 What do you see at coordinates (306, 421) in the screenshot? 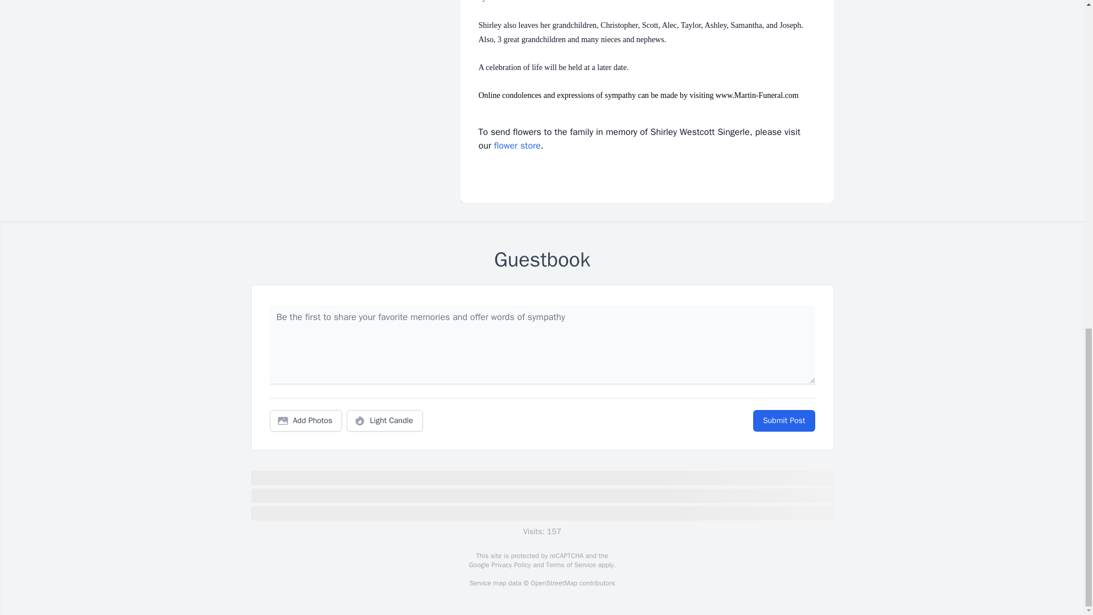
I see `Add Photos` at bounding box center [306, 421].